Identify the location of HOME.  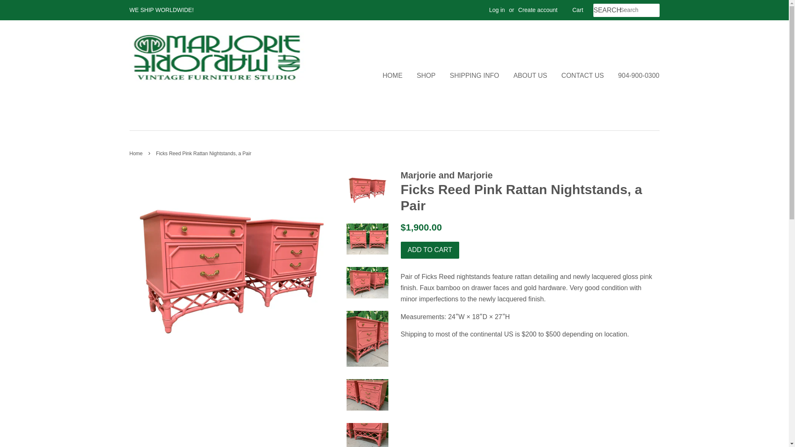
(395, 75).